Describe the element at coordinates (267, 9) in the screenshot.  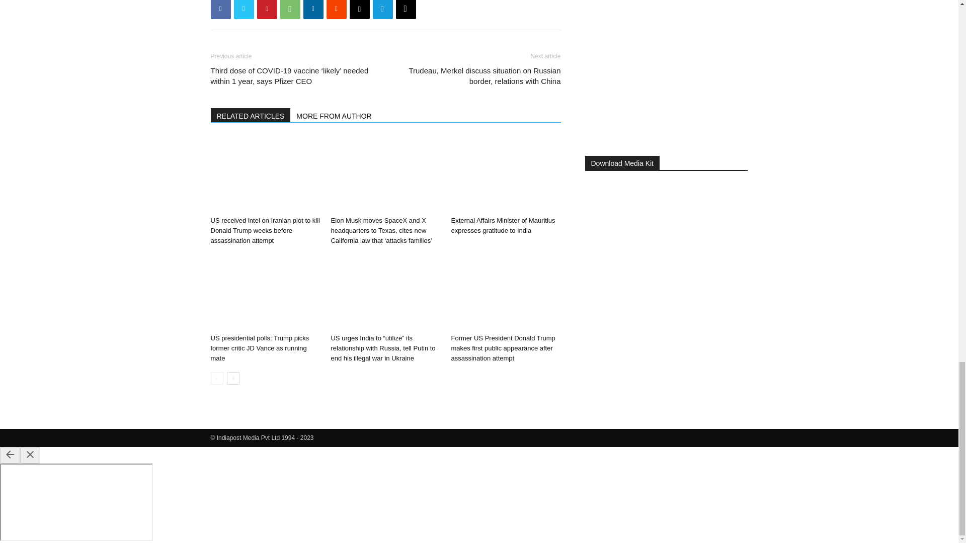
I see `Pinterest` at that location.